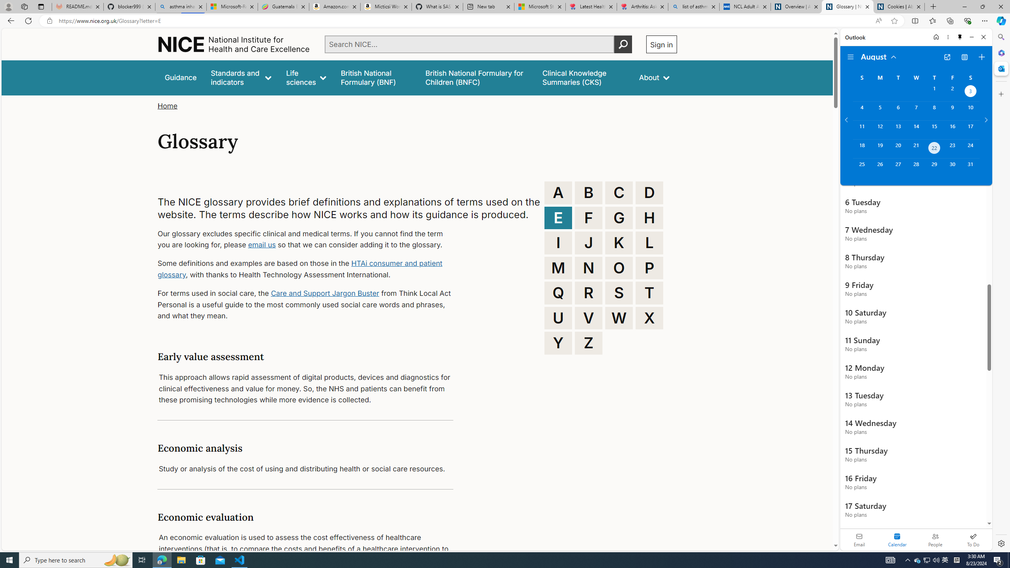 Image resolution: width=1010 pixels, height=568 pixels. What do you see at coordinates (589, 343) in the screenshot?
I see `Z` at bounding box center [589, 343].